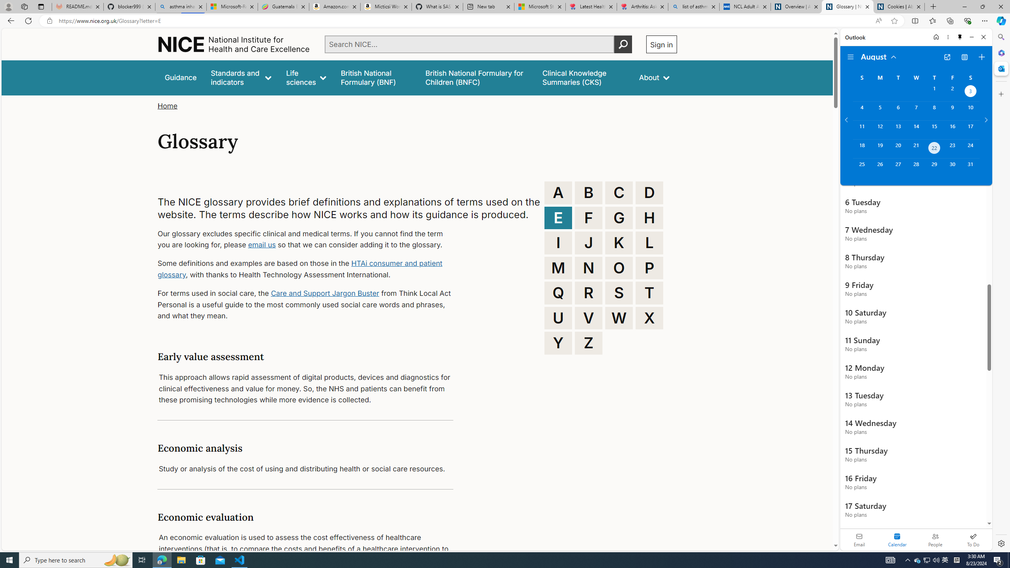 Image resolution: width=1010 pixels, height=568 pixels. What do you see at coordinates (589, 343) in the screenshot?
I see `Z` at bounding box center [589, 343].